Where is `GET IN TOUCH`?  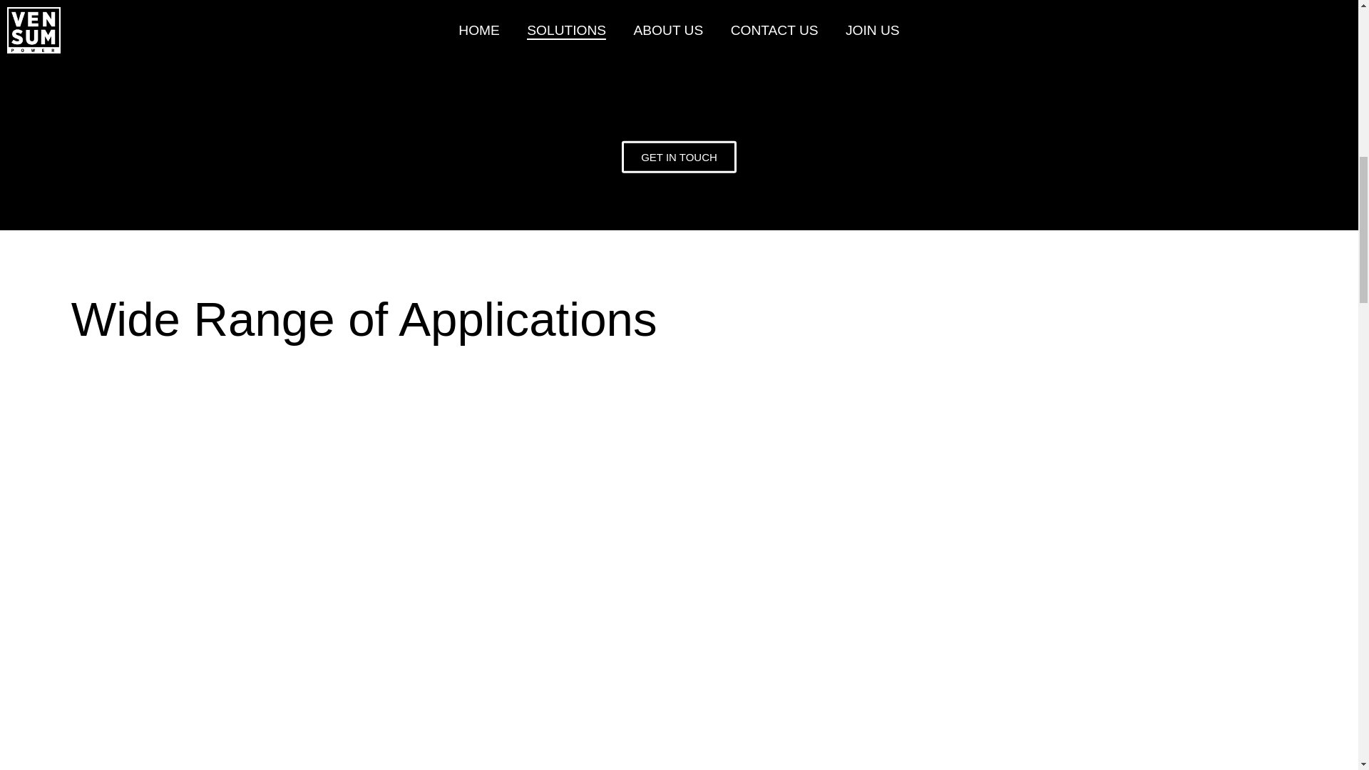
GET IN TOUCH is located at coordinates (679, 155).